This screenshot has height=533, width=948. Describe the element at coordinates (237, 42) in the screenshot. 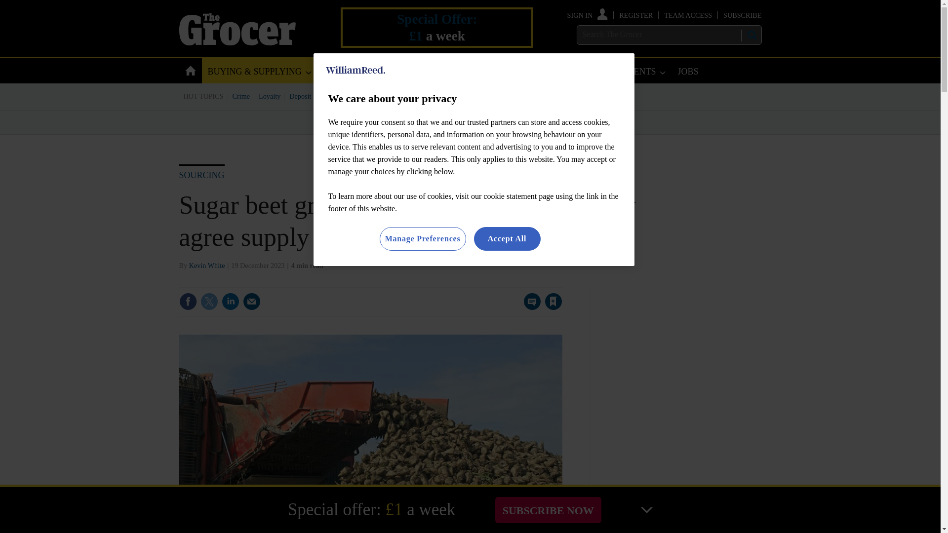

I see `Site name` at that location.